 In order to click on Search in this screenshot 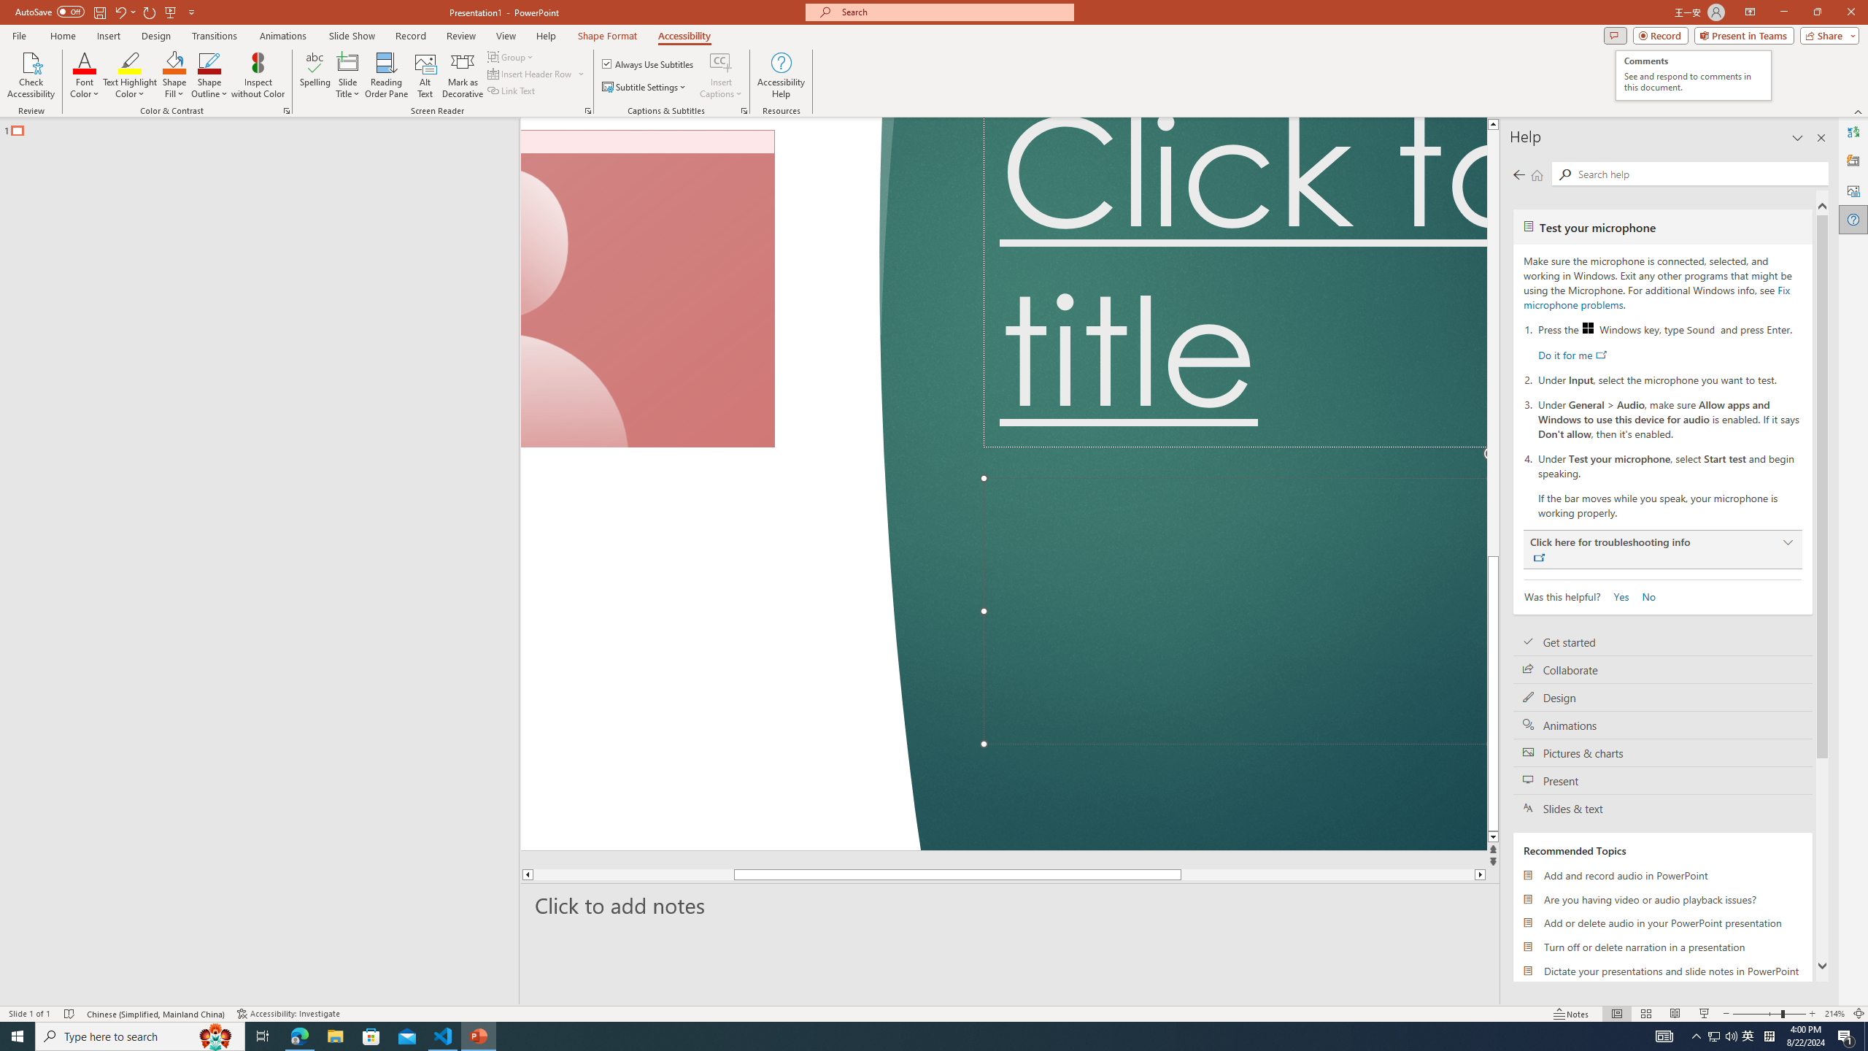, I will do `click(1700, 174)`.